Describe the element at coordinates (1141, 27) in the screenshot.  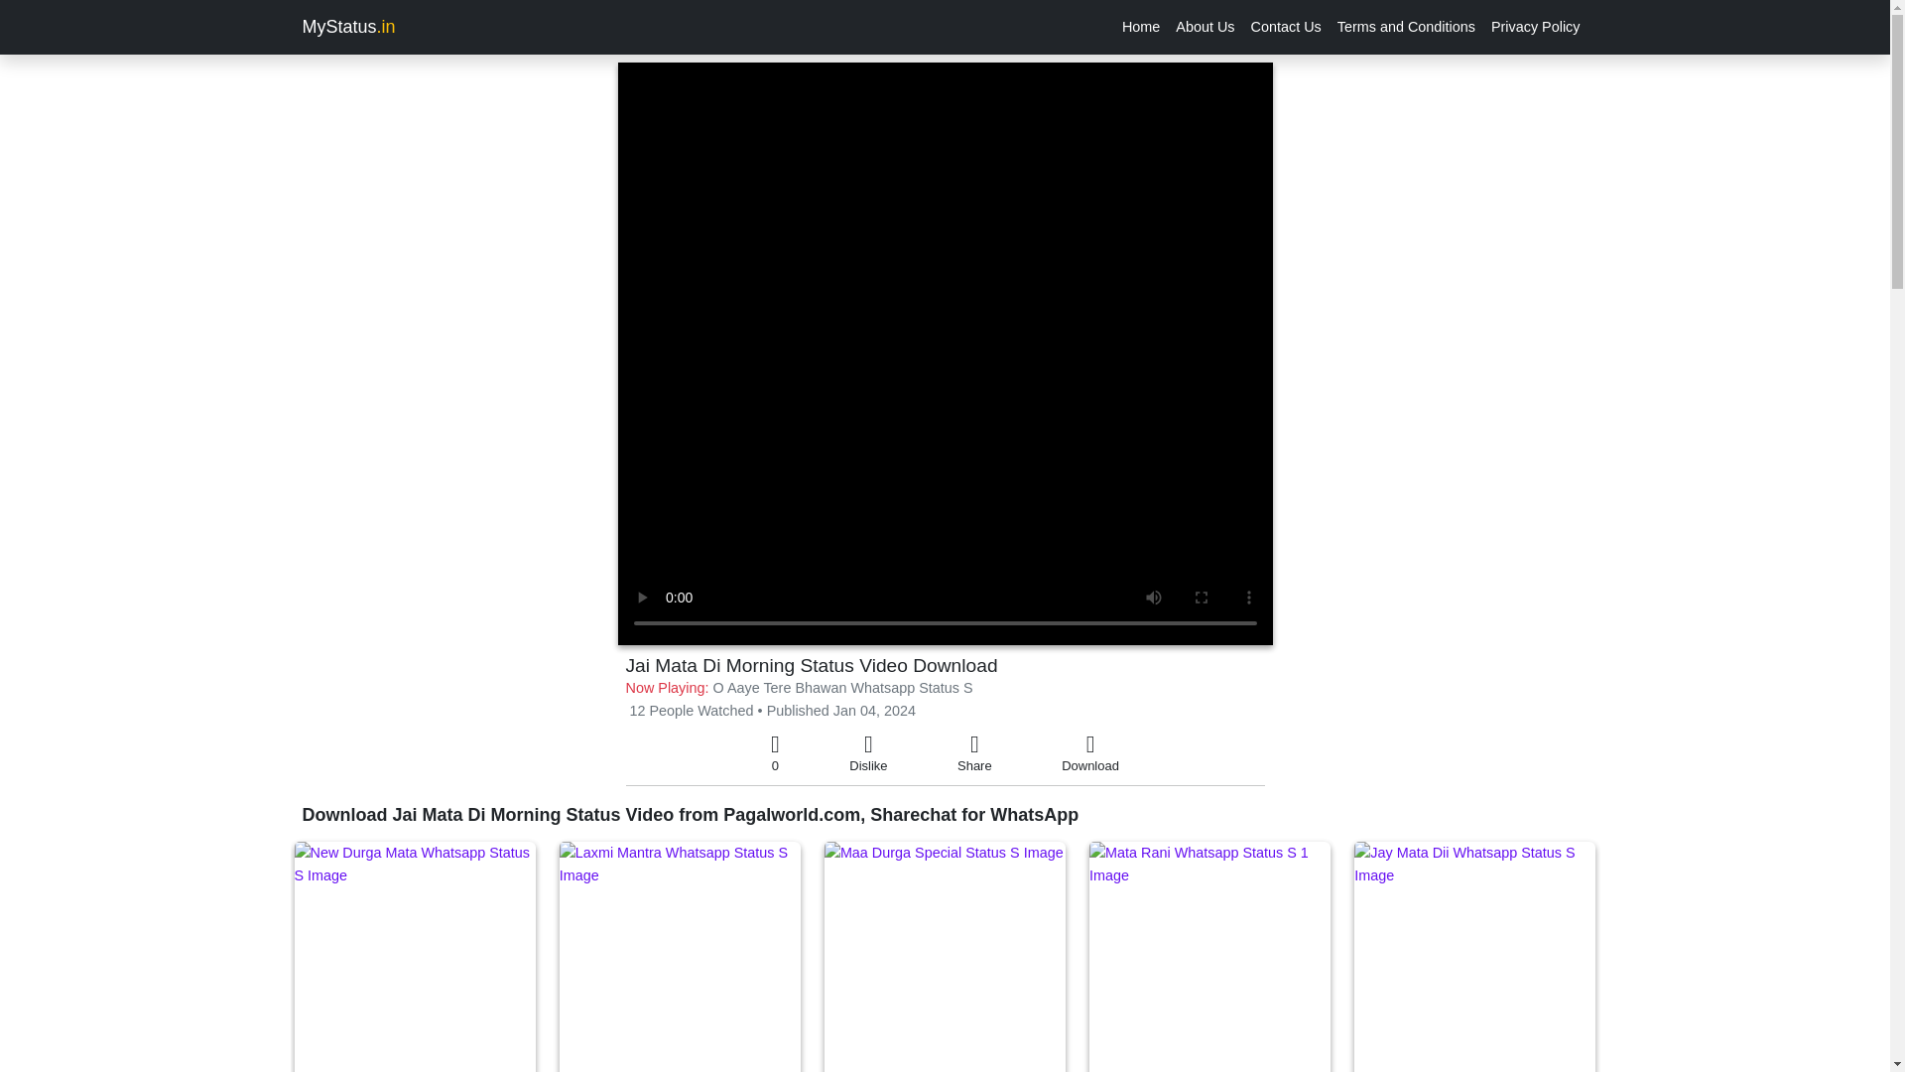
I see `Home` at that location.